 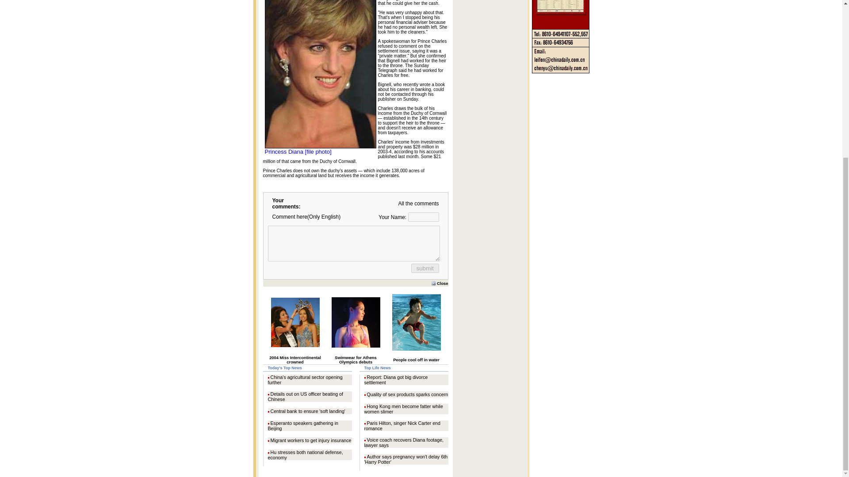 I want to click on Close, so click(x=440, y=283).